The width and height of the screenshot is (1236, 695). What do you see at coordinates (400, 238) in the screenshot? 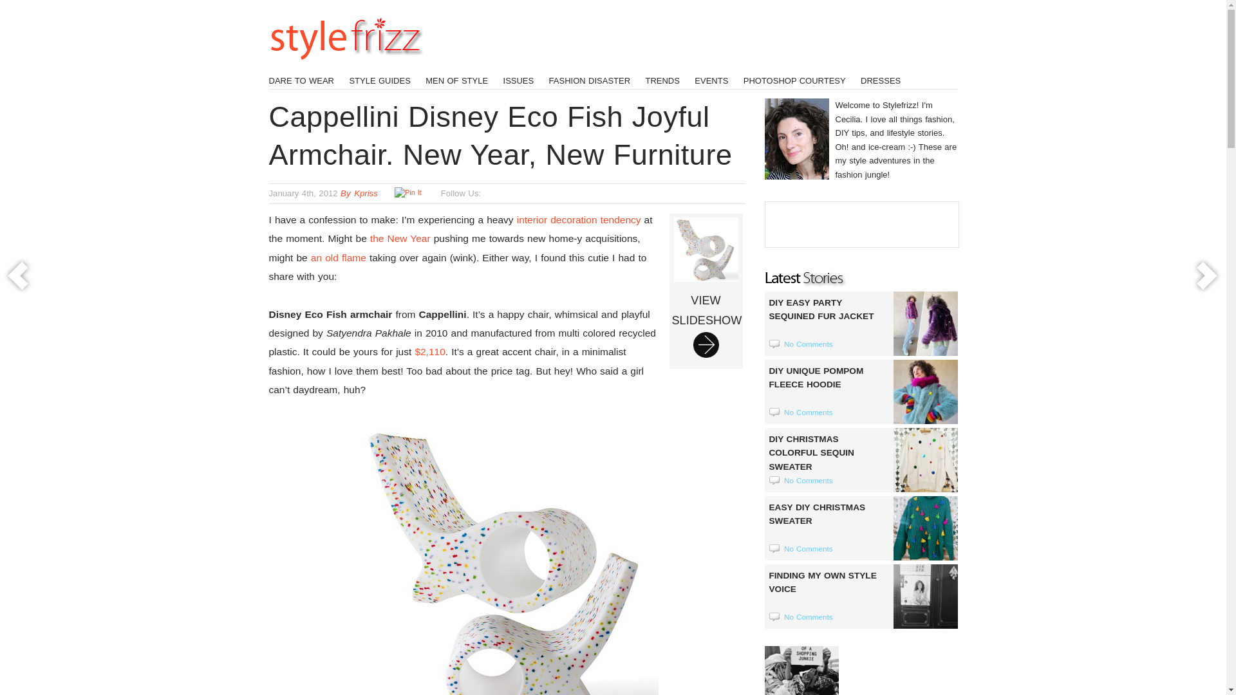
I see `Cecilia` at bounding box center [400, 238].